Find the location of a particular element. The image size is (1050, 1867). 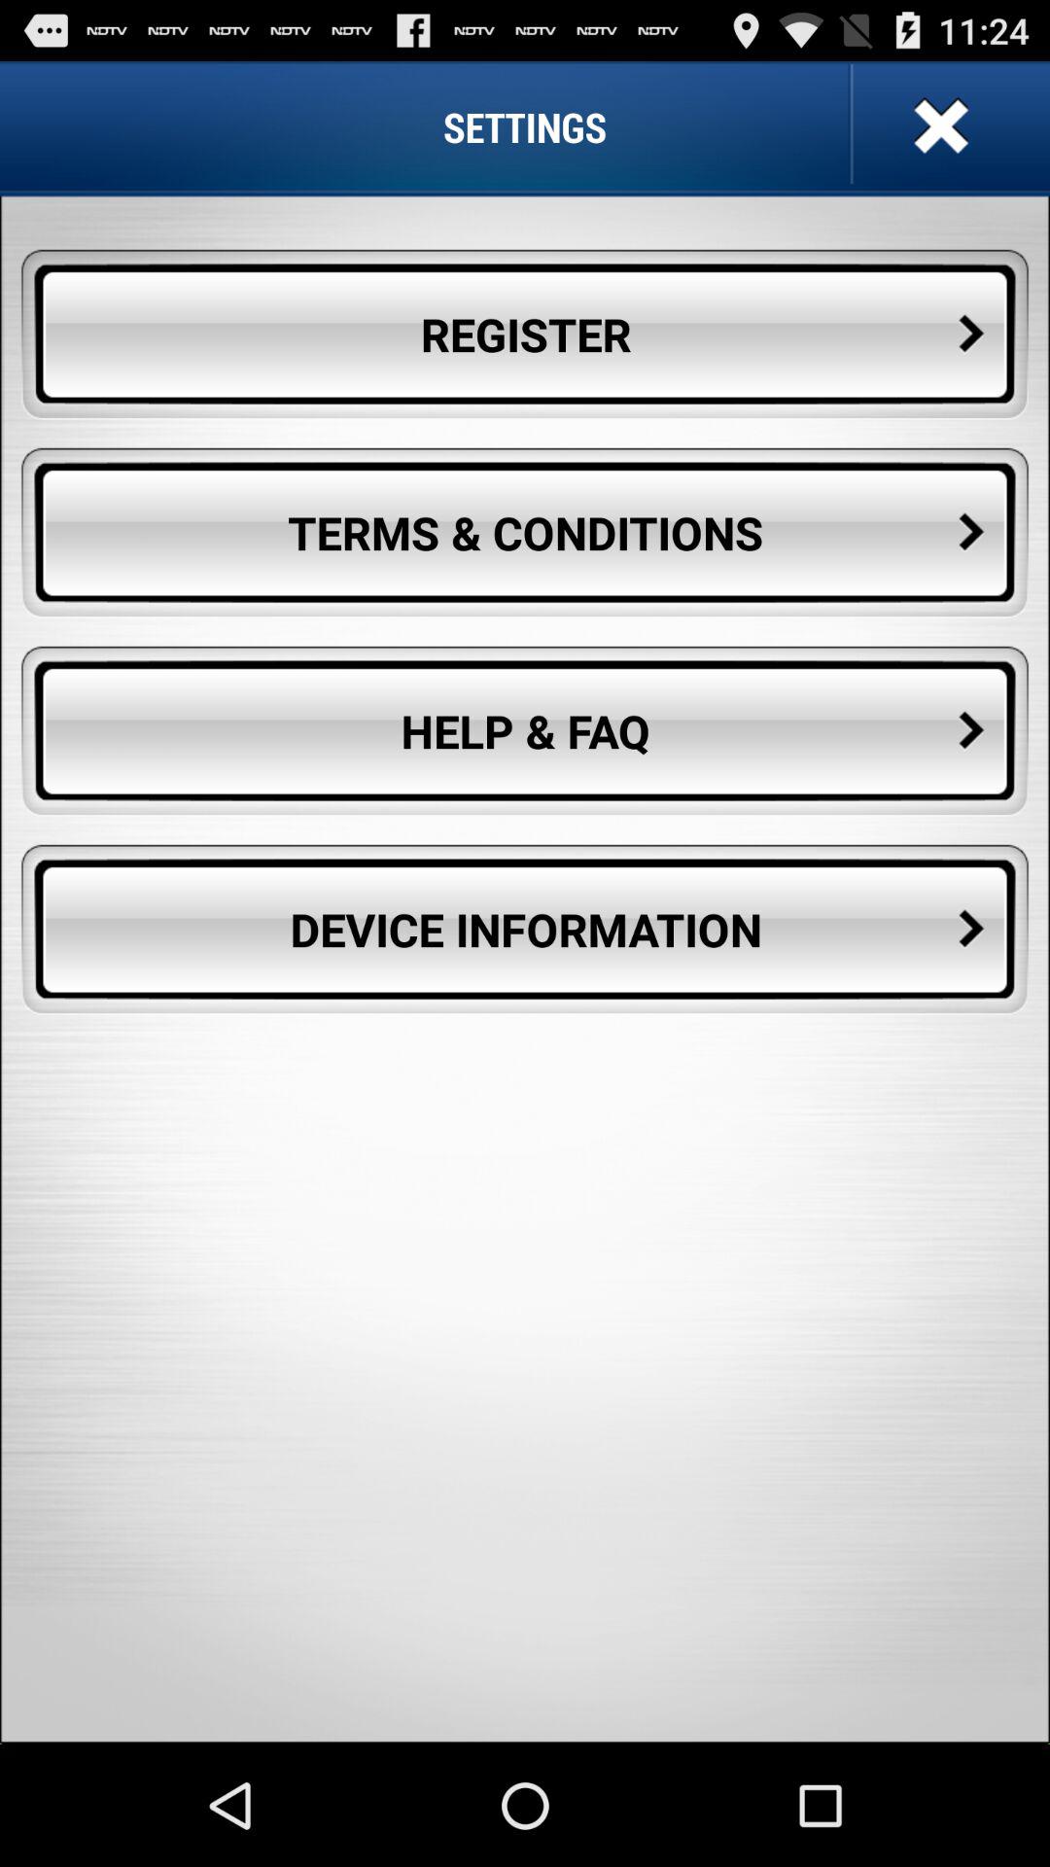

turn off the button below the help & faq button is located at coordinates (525, 930).